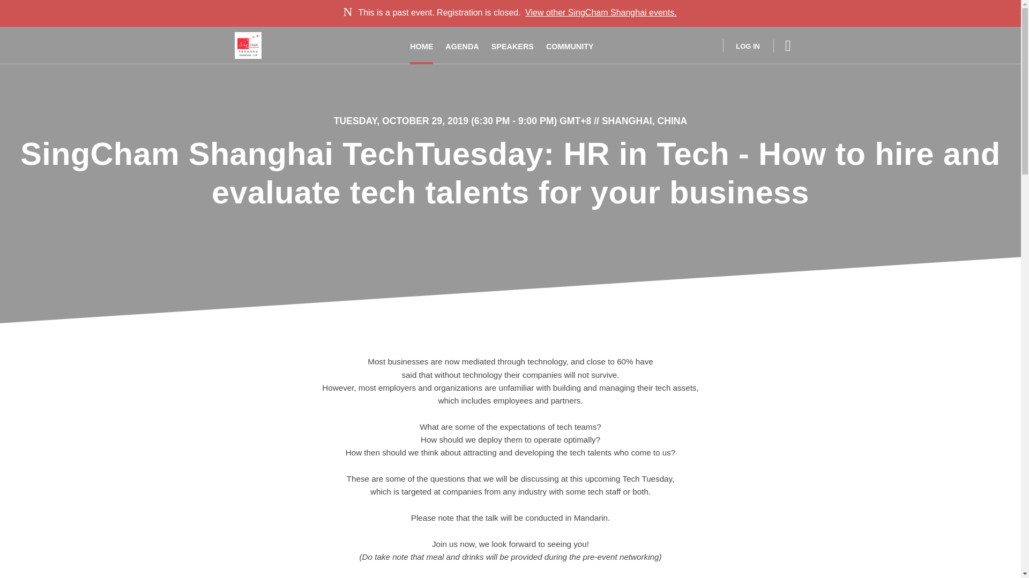 This screenshot has height=578, width=1029. Describe the element at coordinates (570, 45) in the screenshot. I see `COMMUNITY` at that location.